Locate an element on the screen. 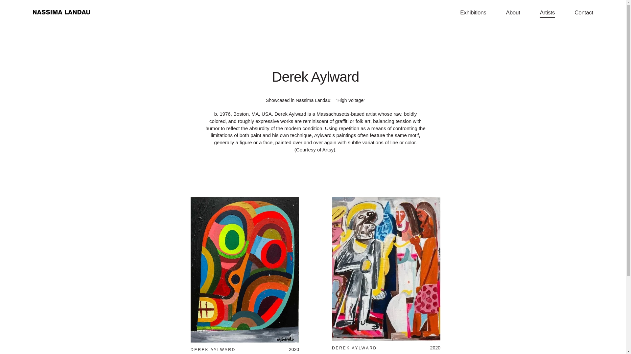 The height and width of the screenshot is (354, 631). About is located at coordinates (513, 12).